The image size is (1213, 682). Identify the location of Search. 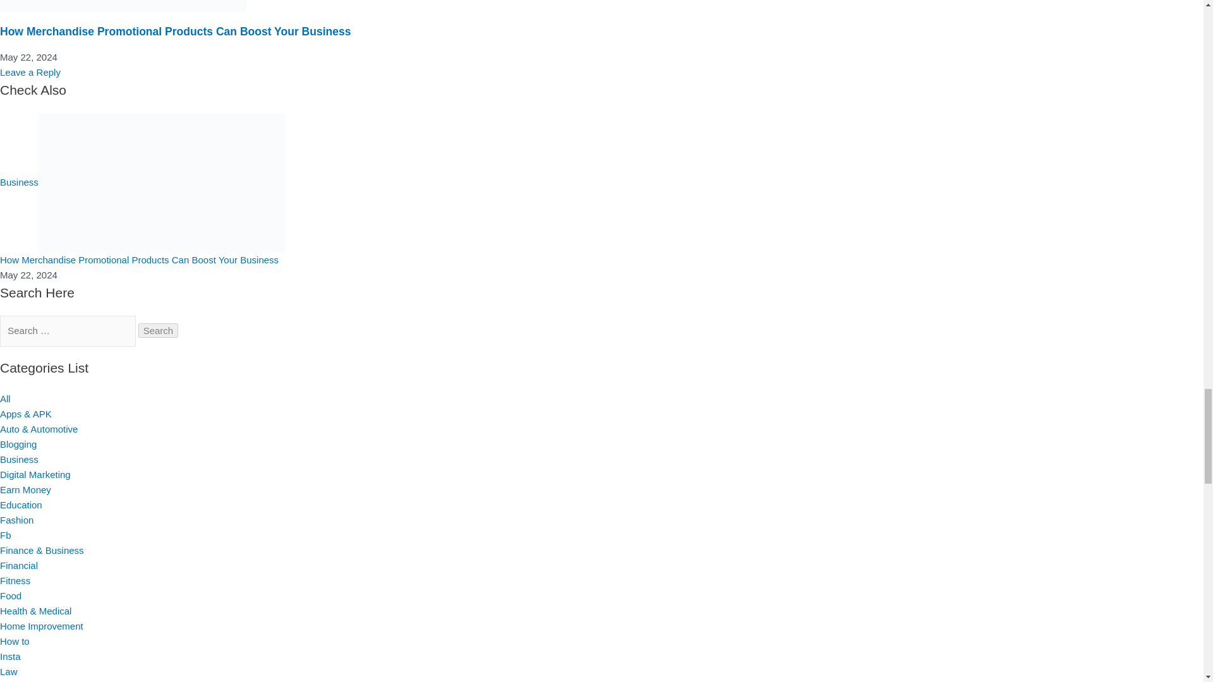
(158, 330).